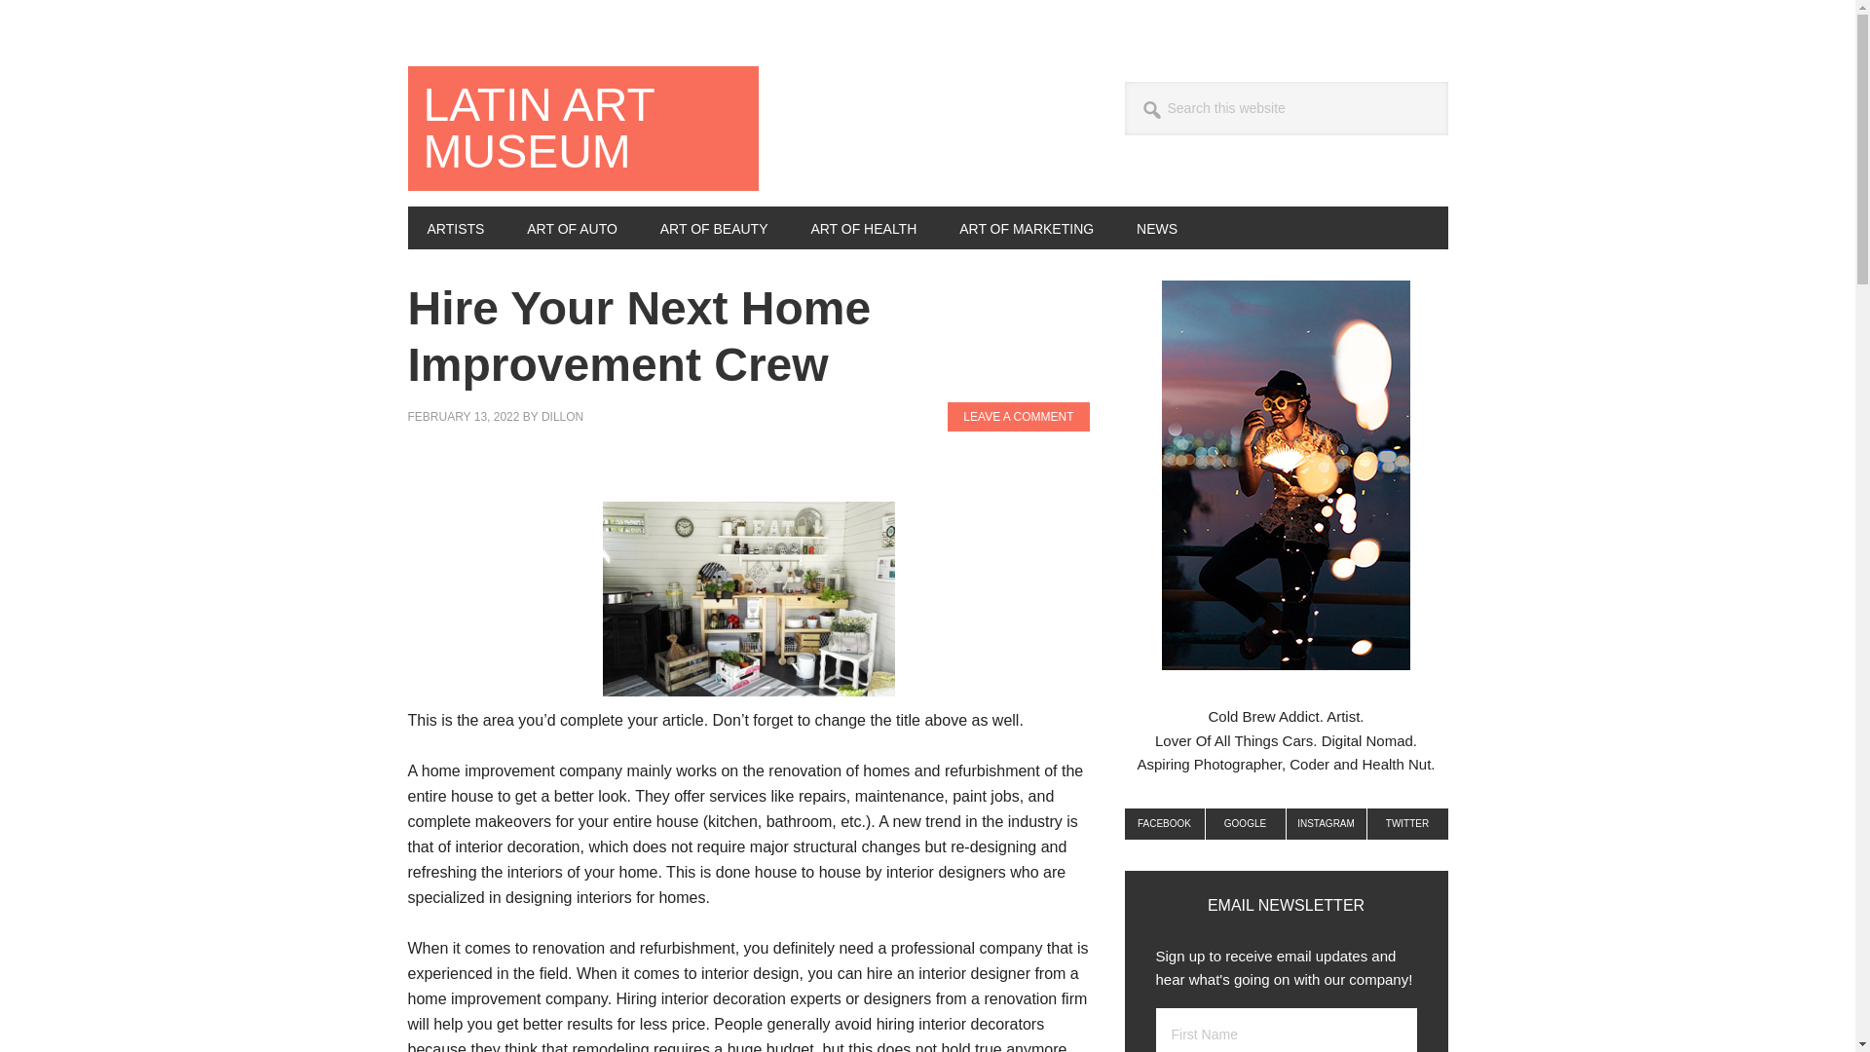 This screenshot has height=1052, width=1870. I want to click on ART OF AUTO, so click(572, 227).